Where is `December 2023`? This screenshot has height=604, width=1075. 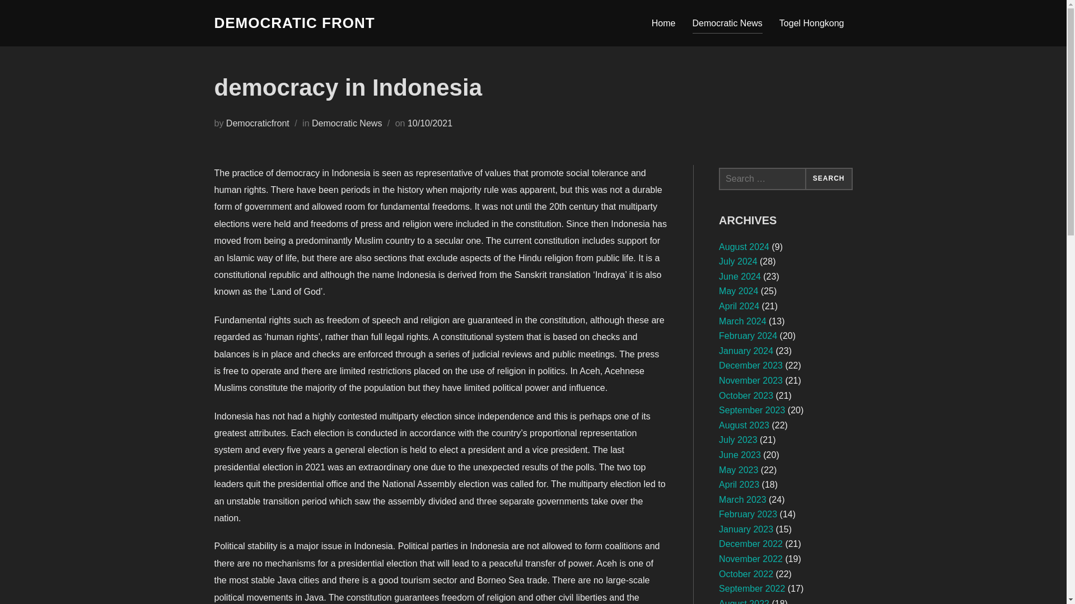
December 2023 is located at coordinates (750, 365).